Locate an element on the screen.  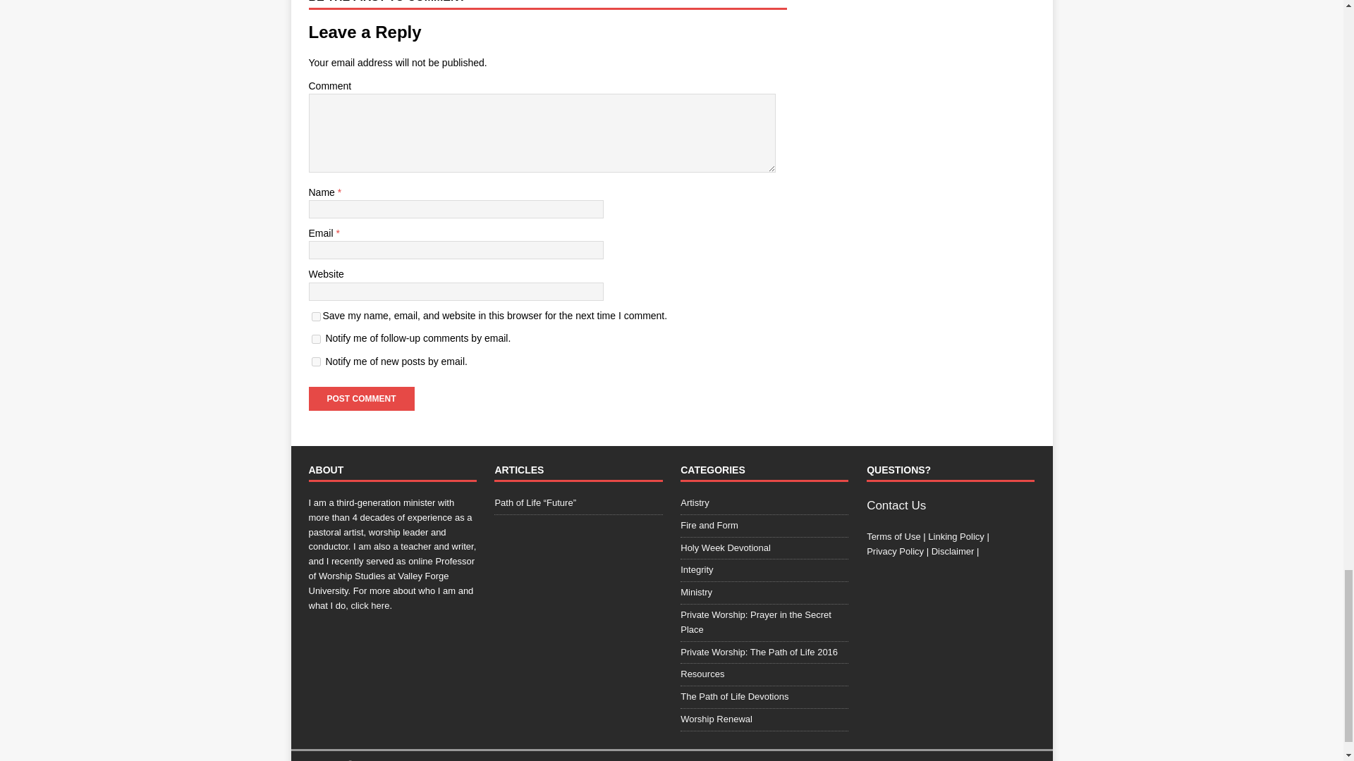
yes is located at coordinates (316, 316).